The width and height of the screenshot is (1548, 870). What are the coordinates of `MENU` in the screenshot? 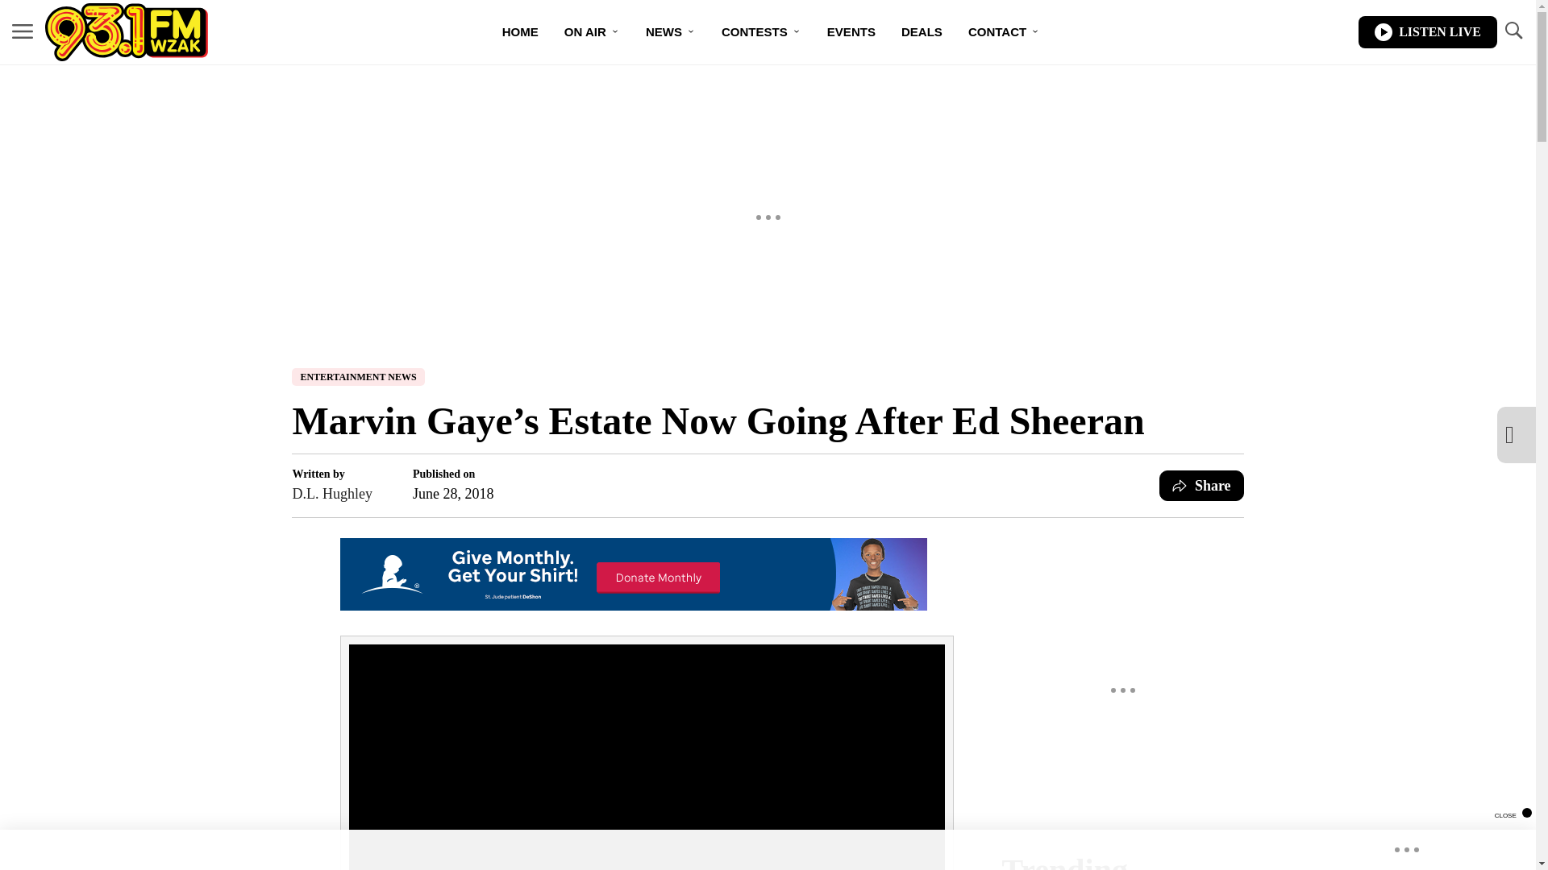 It's located at (23, 32).